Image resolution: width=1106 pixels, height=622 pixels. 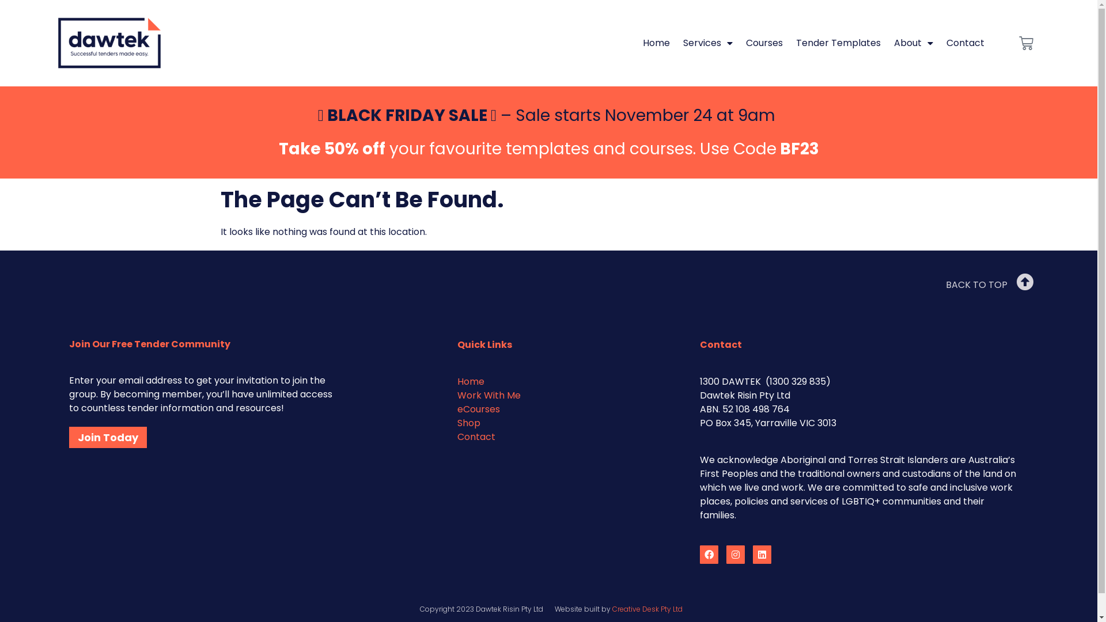 What do you see at coordinates (479, 409) in the screenshot?
I see `eCourses` at bounding box center [479, 409].